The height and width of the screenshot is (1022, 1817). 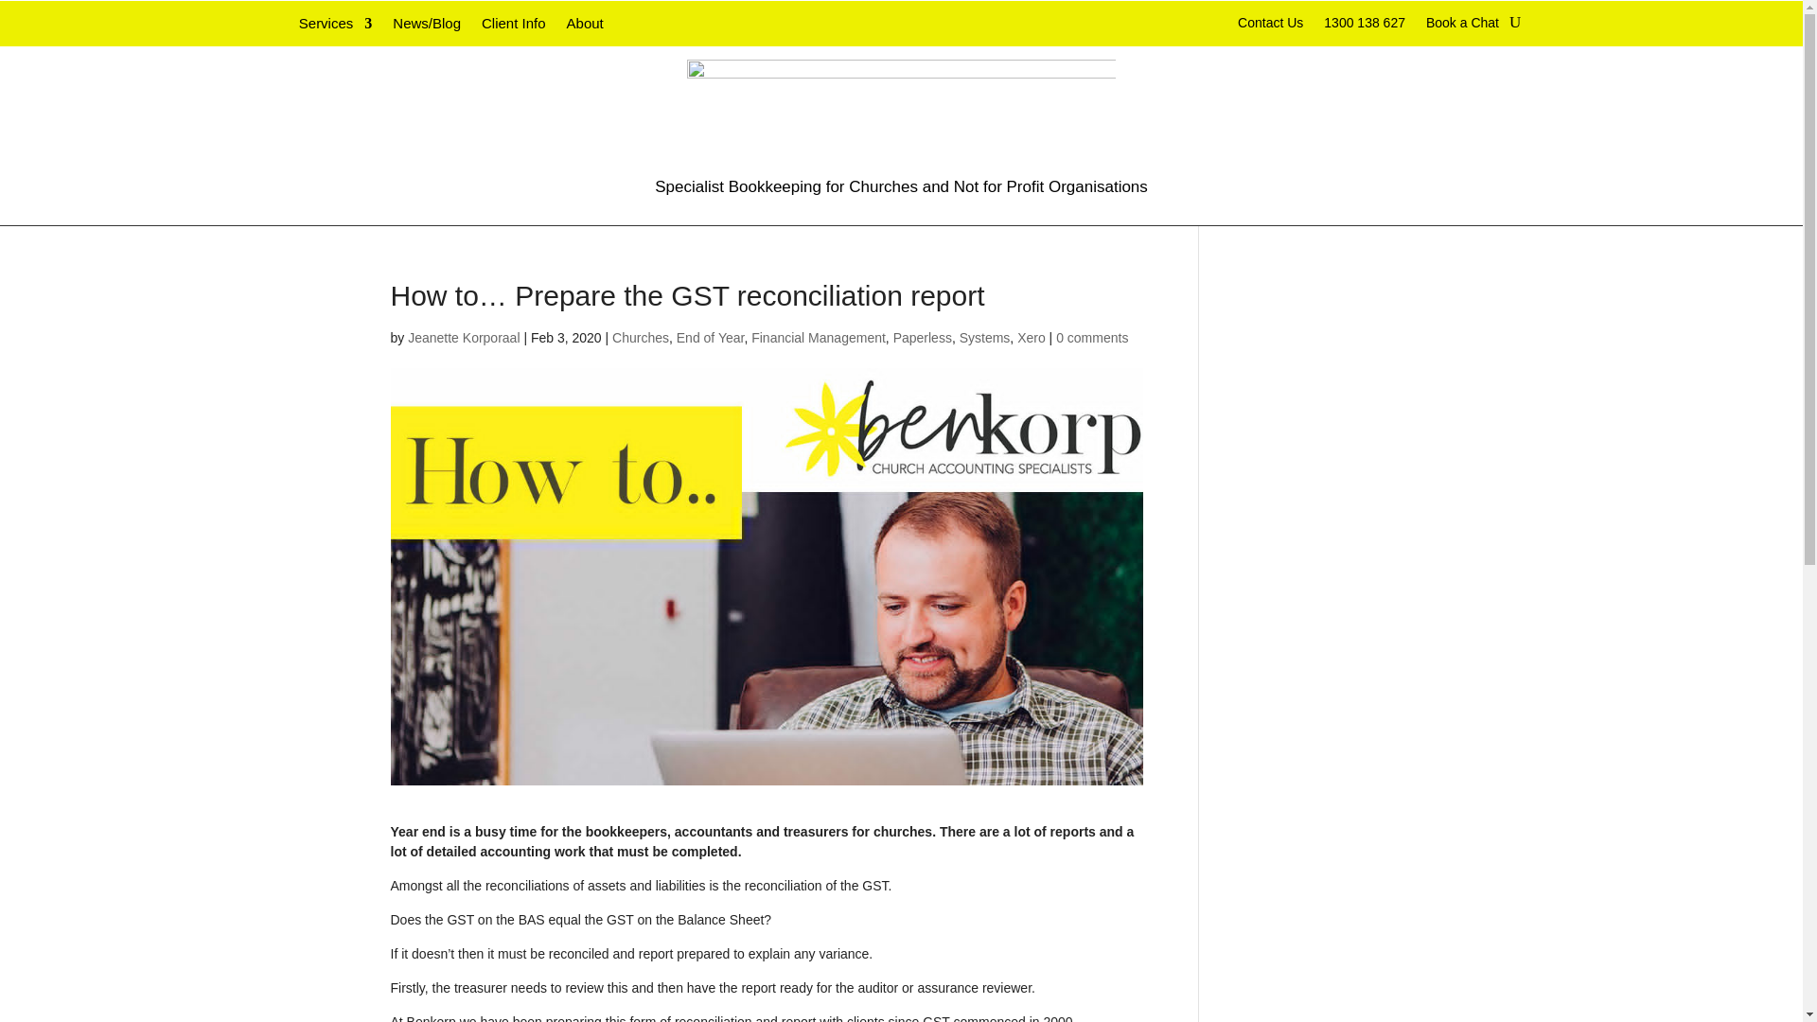 I want to click on Paperless, so click(x=923, y=337).